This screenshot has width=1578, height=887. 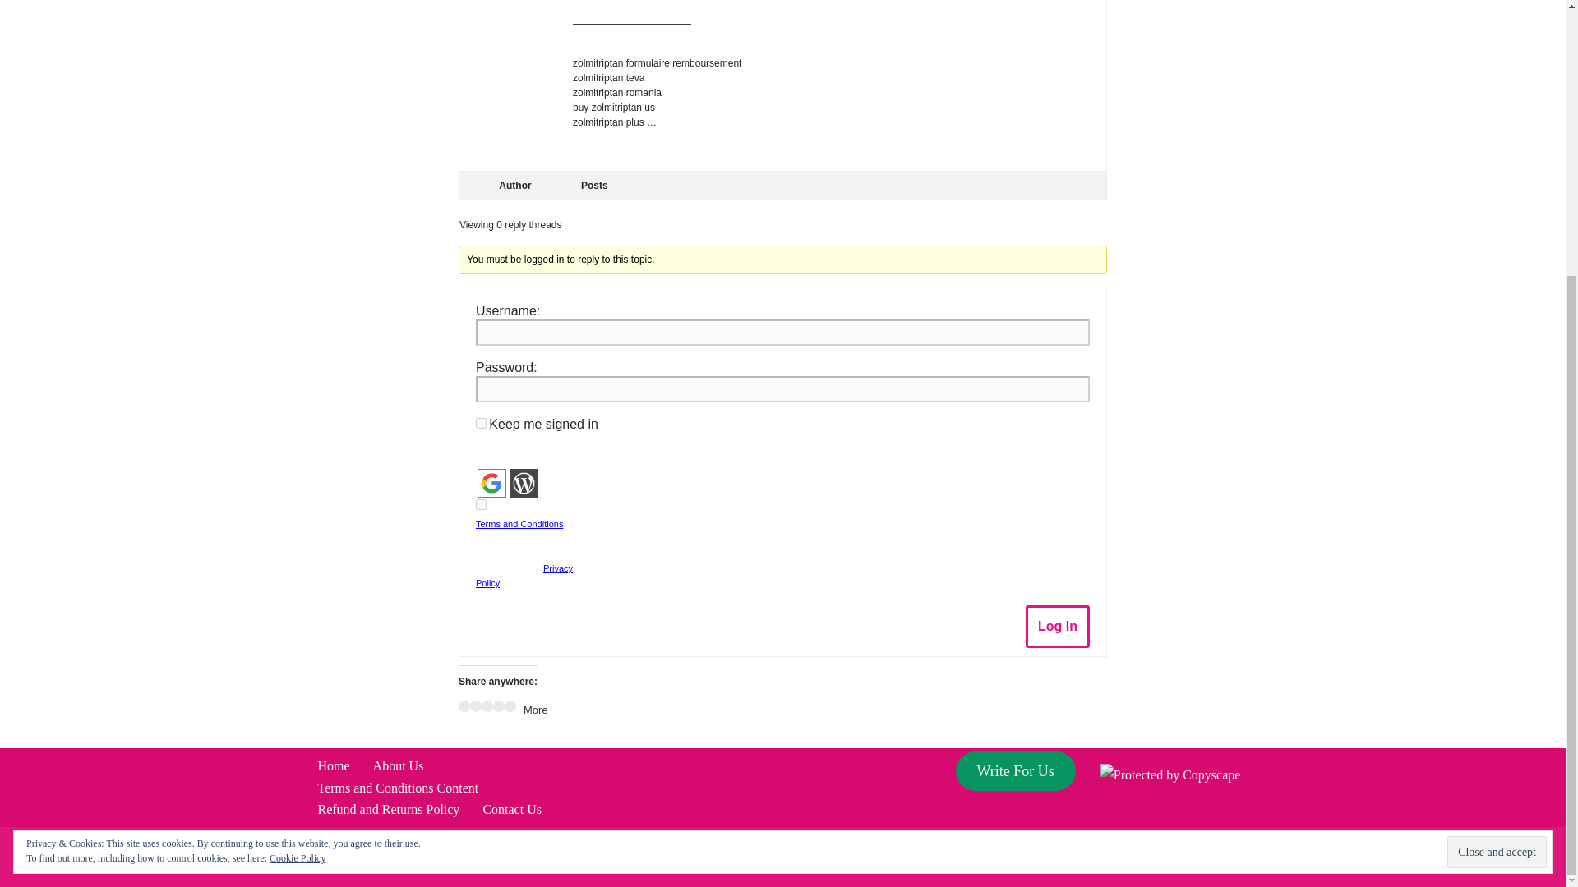 I want to click on Close and accept, so click(x=1496, y=462).